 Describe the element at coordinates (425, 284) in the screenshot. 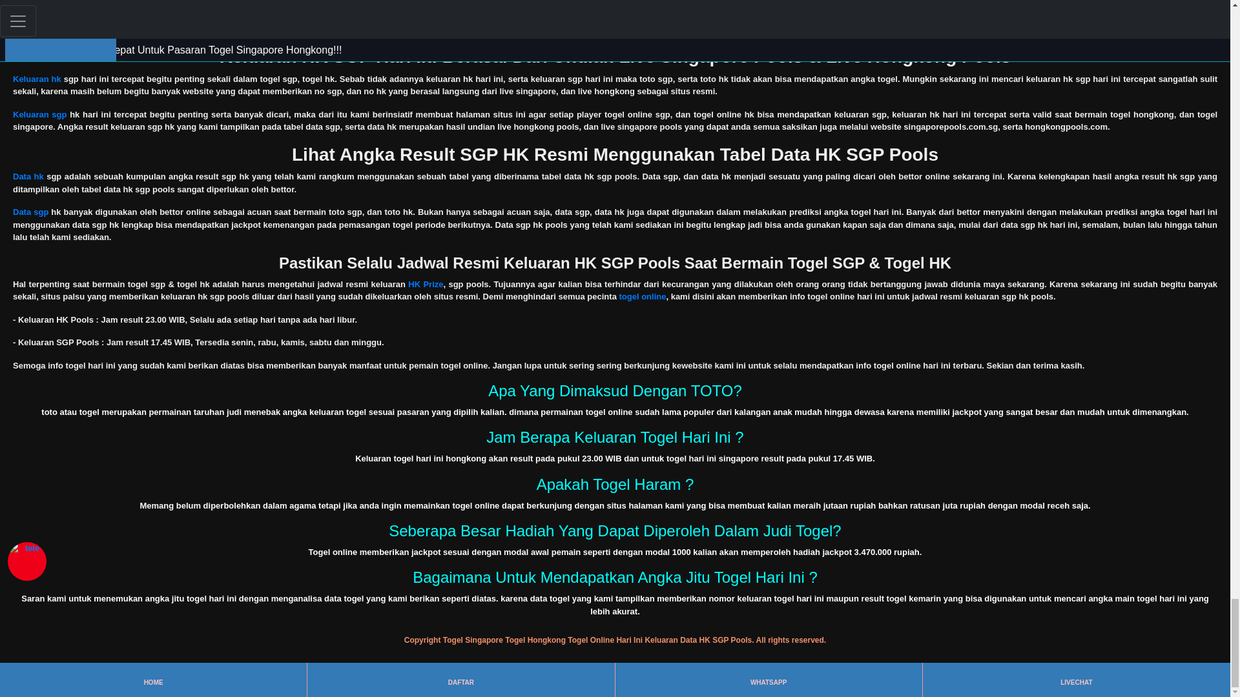

I see `HK Prize` at that location.